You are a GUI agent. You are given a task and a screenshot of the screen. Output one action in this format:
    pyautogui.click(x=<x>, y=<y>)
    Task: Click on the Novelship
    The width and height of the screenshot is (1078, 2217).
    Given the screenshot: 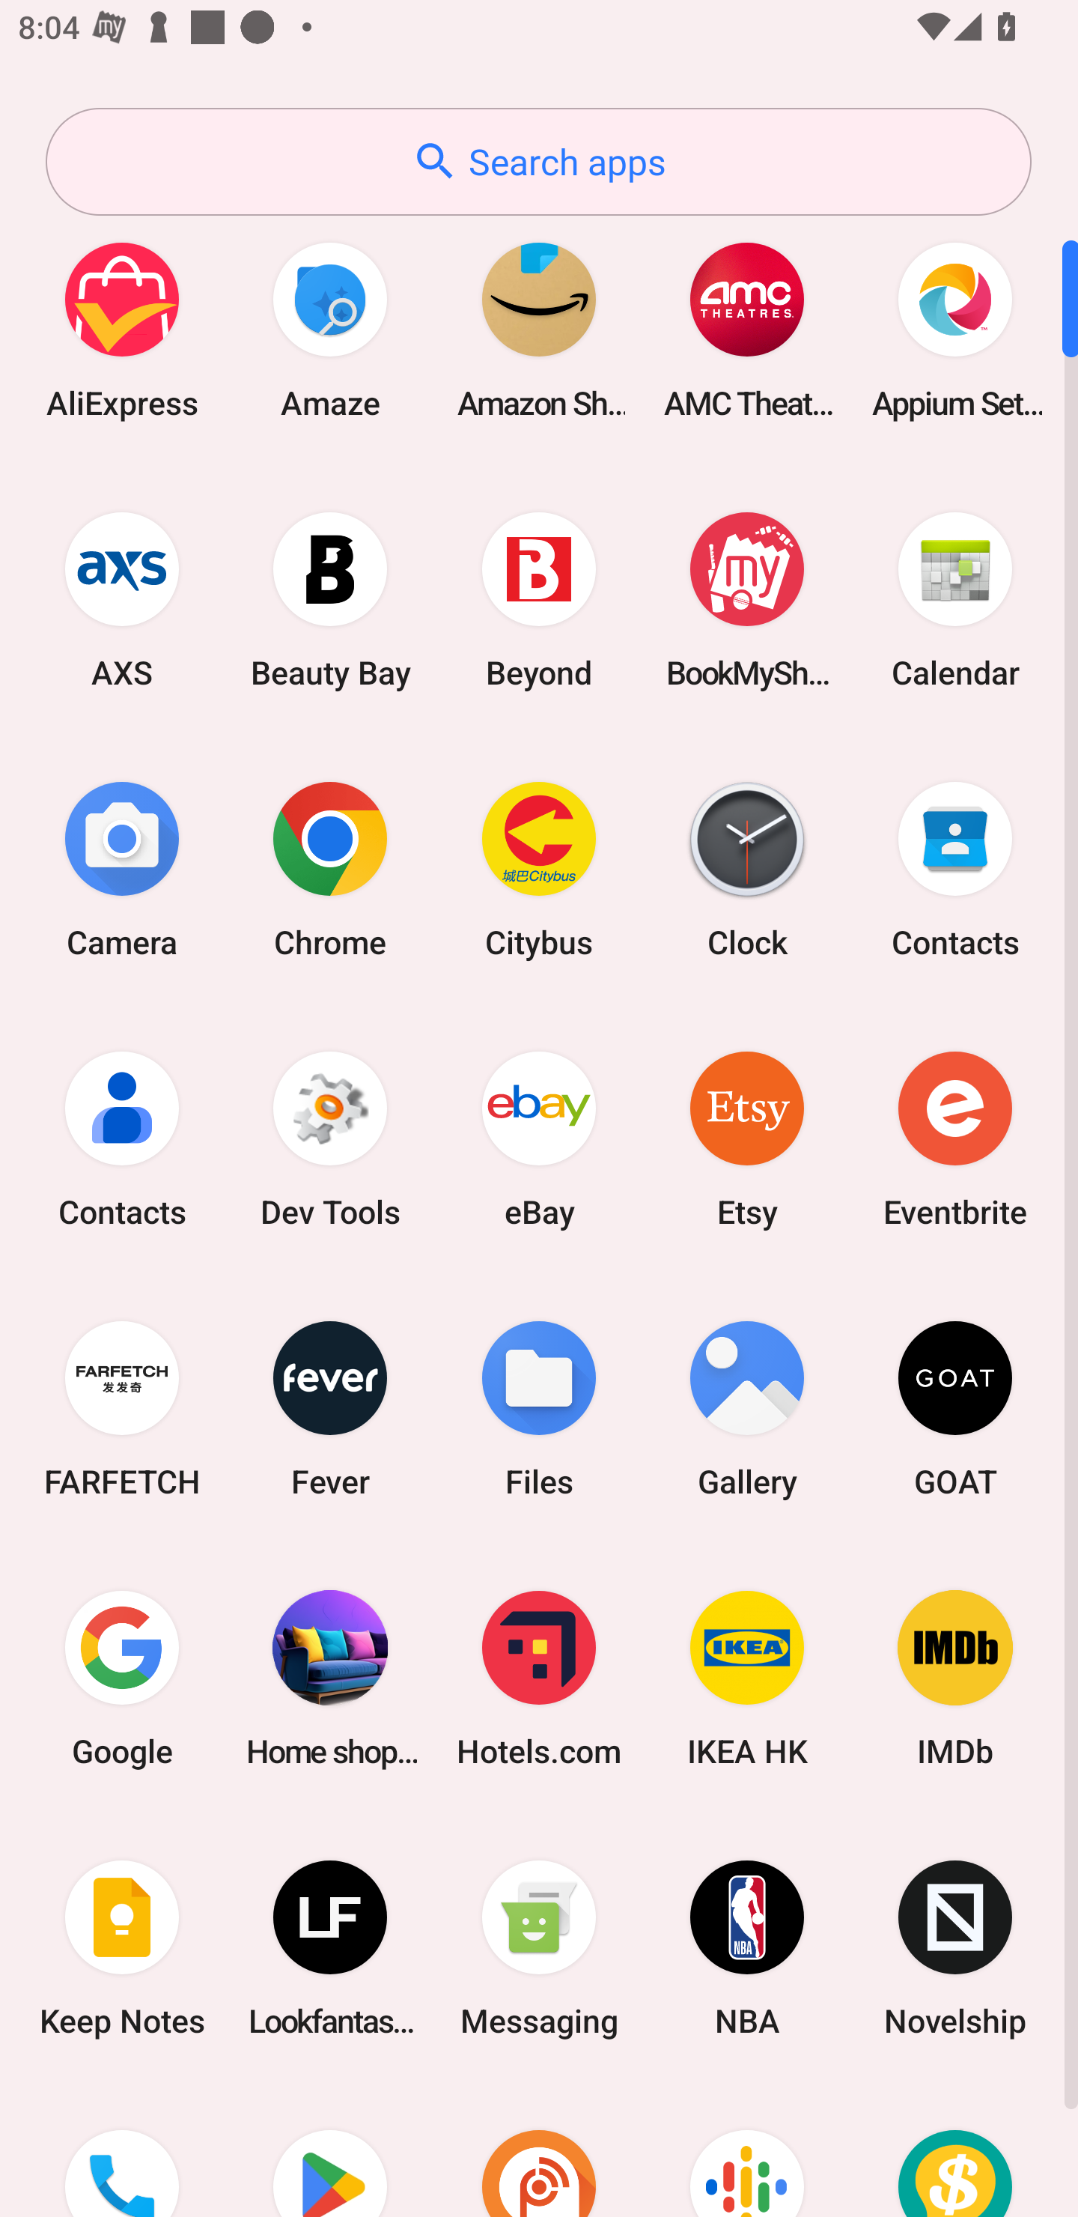 What is the action you would take?
    pyautogui.click(x=955, y=1949)
    